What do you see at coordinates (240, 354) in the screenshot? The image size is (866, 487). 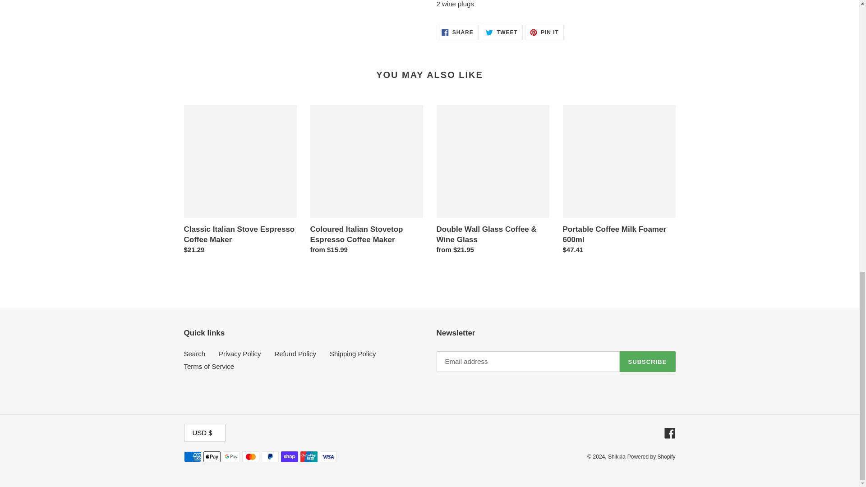 I see `Privacy Policy` at bounding box center [240, 354].